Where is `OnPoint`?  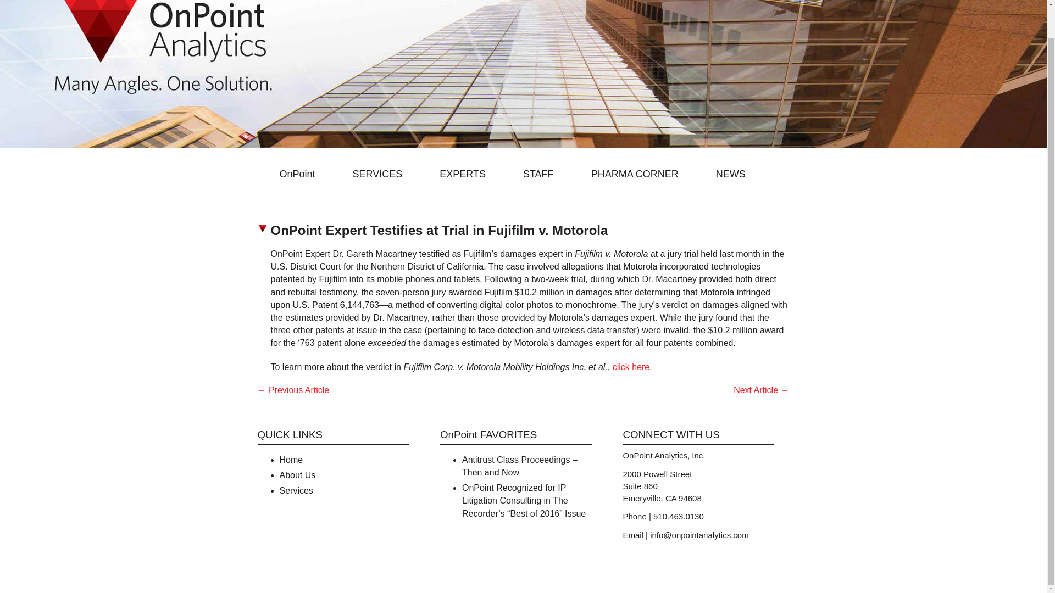 OnPoint is located at coordinates (303, 174).